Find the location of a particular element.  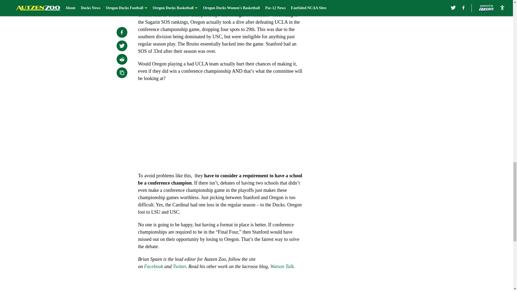

Facebook is located at coordinates (153, 266).